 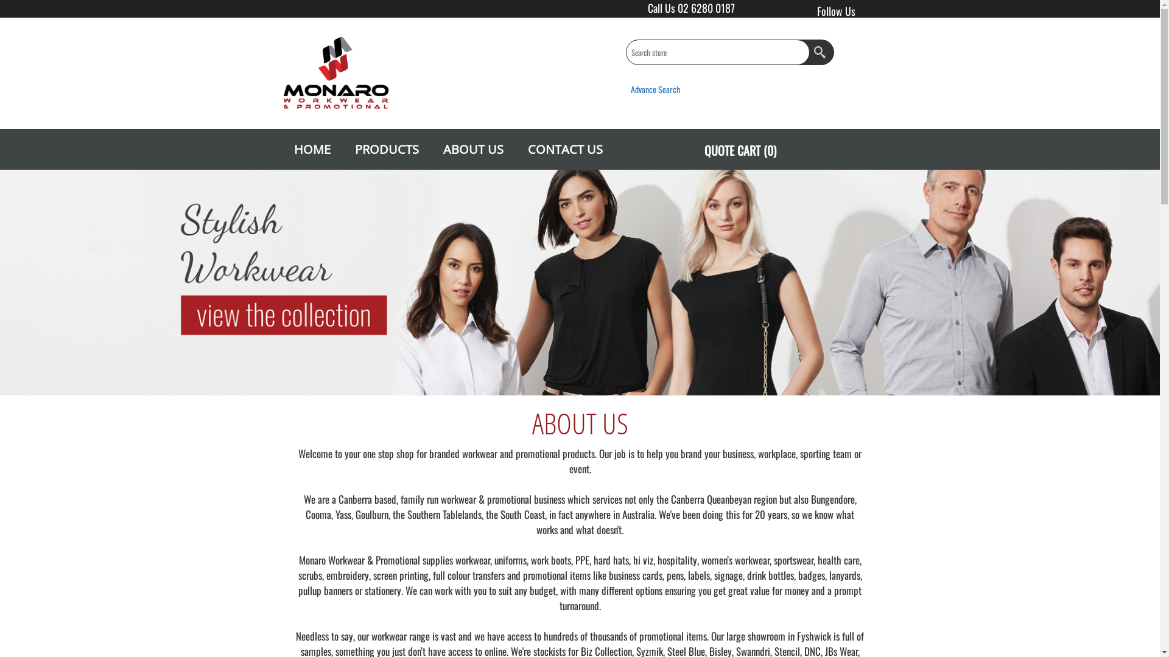 What do you see at coordinates (655, 89) in the screenshot?
I see `Advance Search` at bounding box center [655, 89].